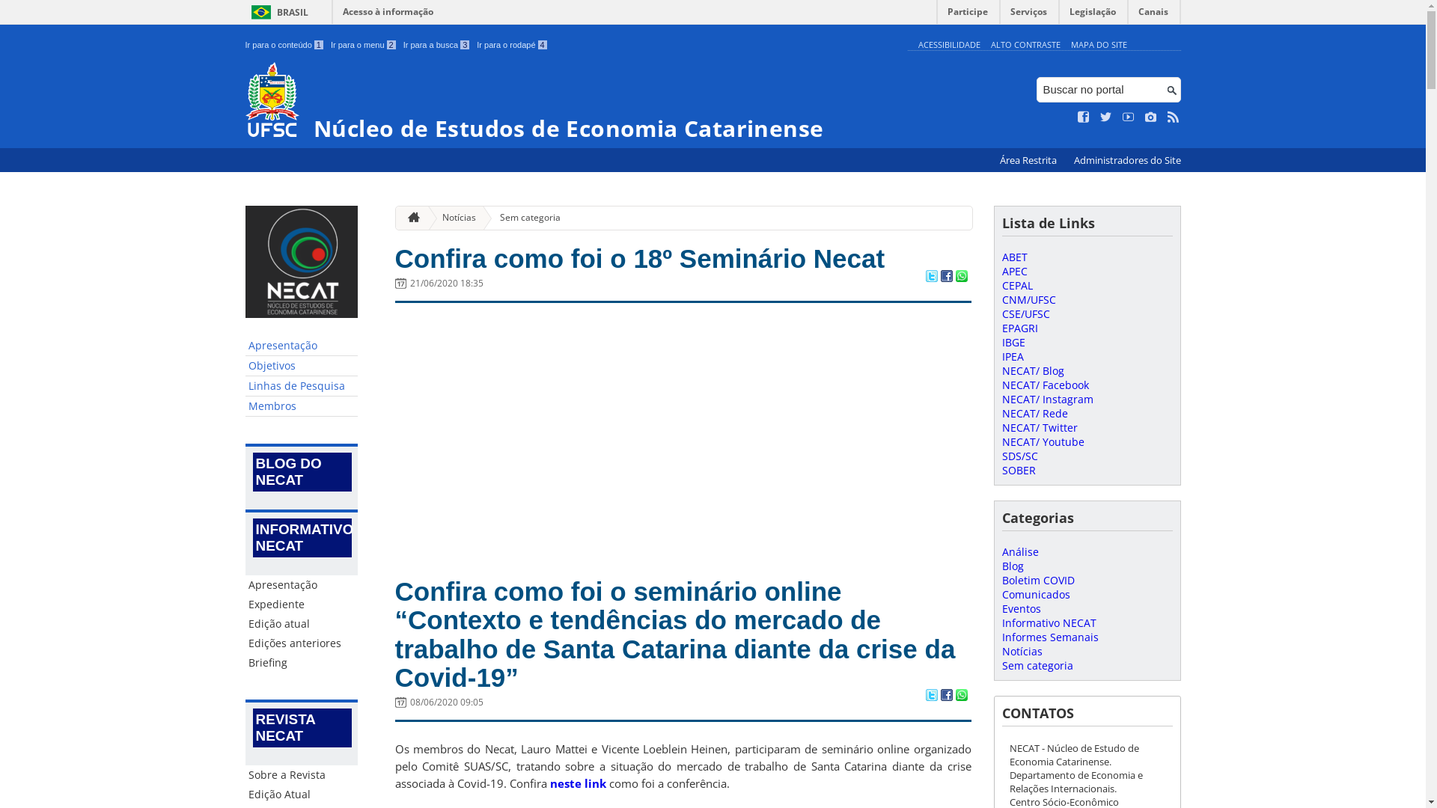 Image resolution: width=1437 pixels, height=808 pixels. What do you see at coordinates (277, 12) in the screenshot?
I see `BRASIL` at bounding box center [277, 12].